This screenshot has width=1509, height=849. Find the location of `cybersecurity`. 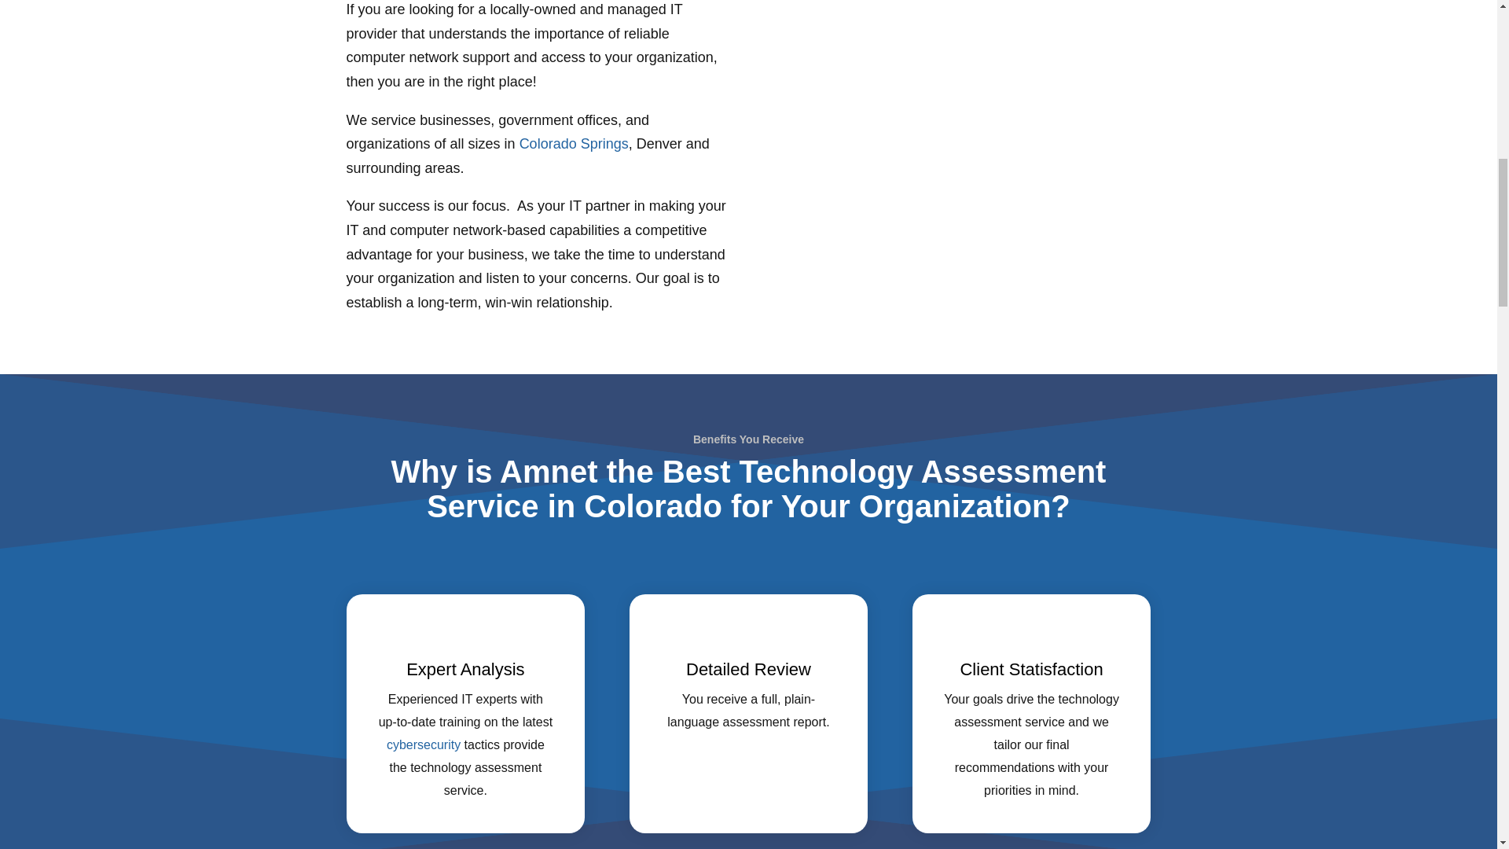

cybersecurity is located at coordinates (423, 744).